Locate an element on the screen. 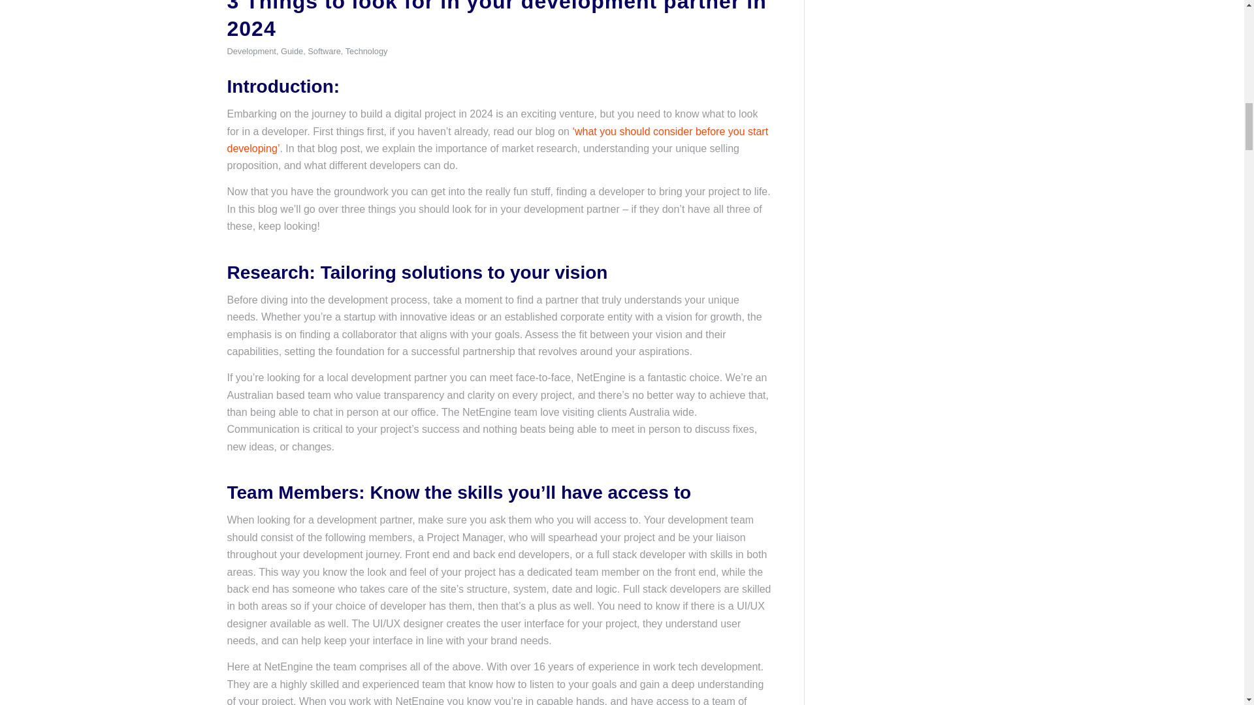 This screenshot has height=705, width=1254. Technology is located at coordinates (366, 51).